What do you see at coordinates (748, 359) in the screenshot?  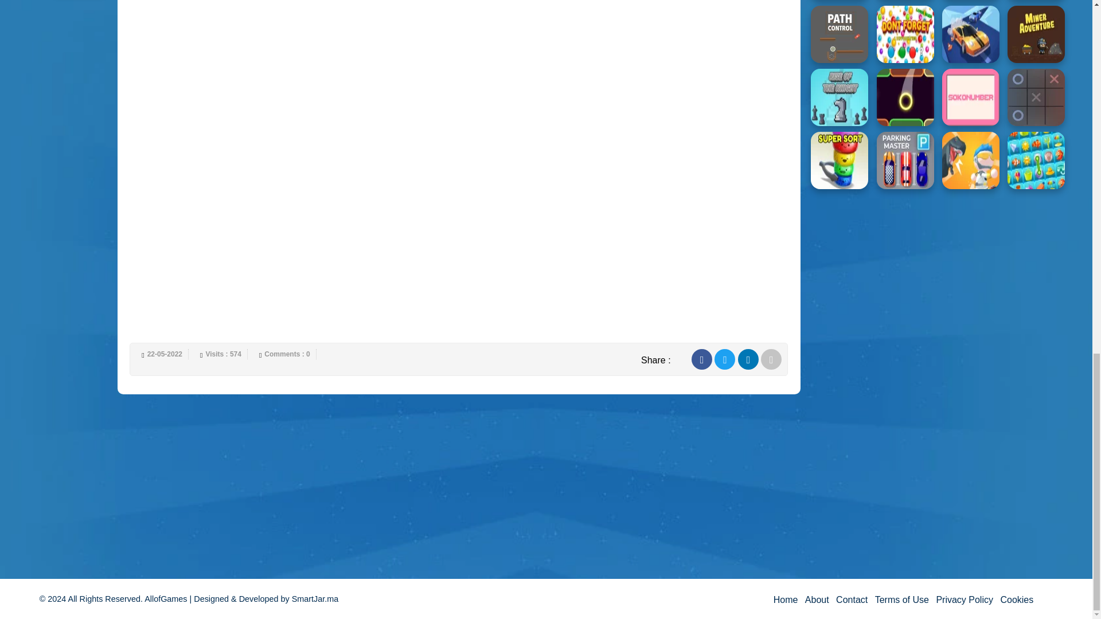 I see `linkedin` at bounding box center [748, 359].